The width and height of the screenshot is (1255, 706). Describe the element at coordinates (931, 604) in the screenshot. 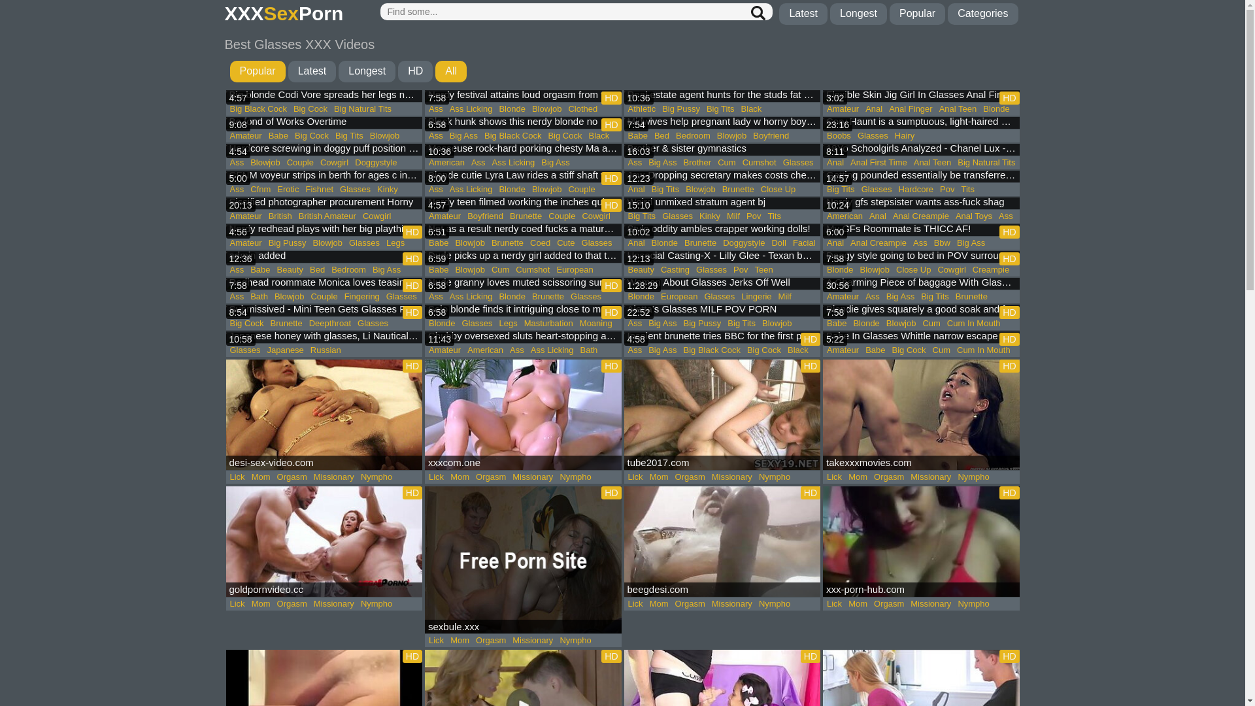

I see `Missionary` at that location.